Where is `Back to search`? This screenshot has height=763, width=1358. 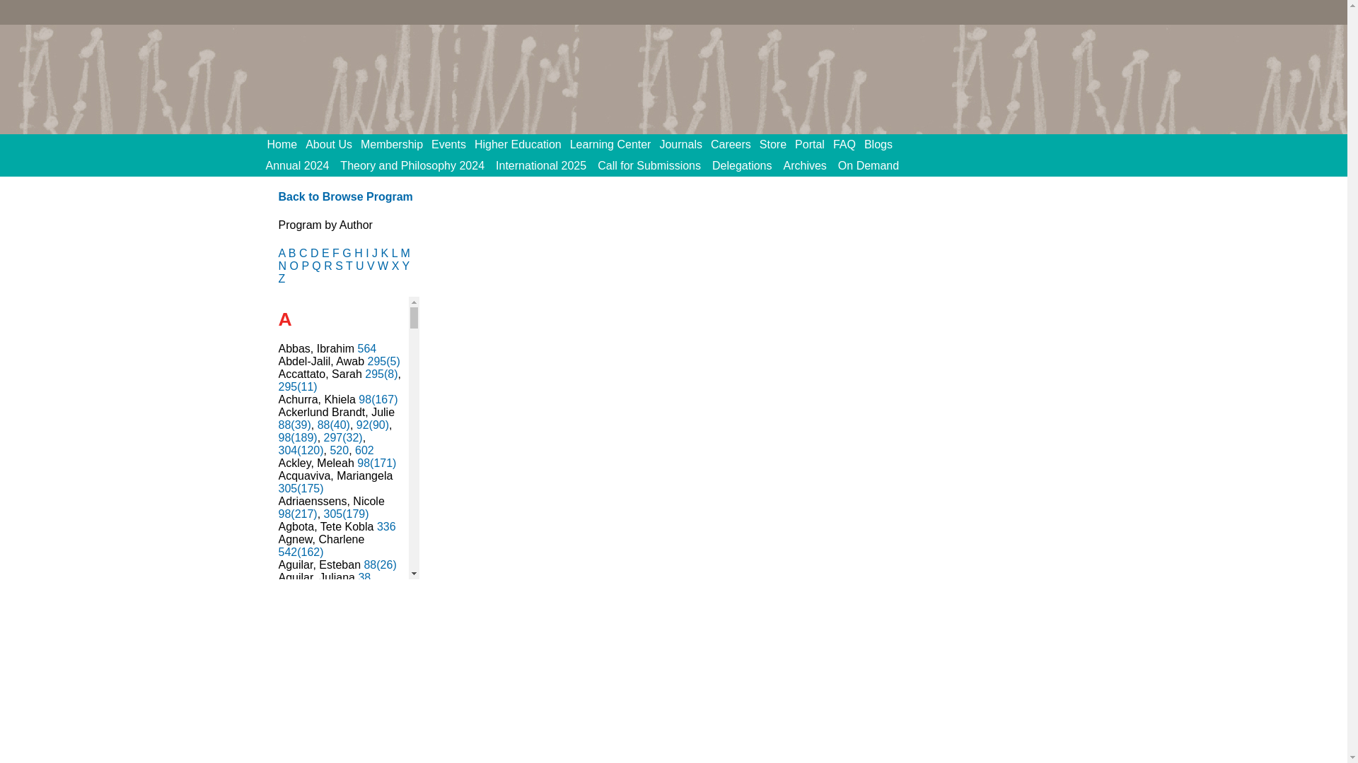 Back to search is located at coordinates (345, 196).